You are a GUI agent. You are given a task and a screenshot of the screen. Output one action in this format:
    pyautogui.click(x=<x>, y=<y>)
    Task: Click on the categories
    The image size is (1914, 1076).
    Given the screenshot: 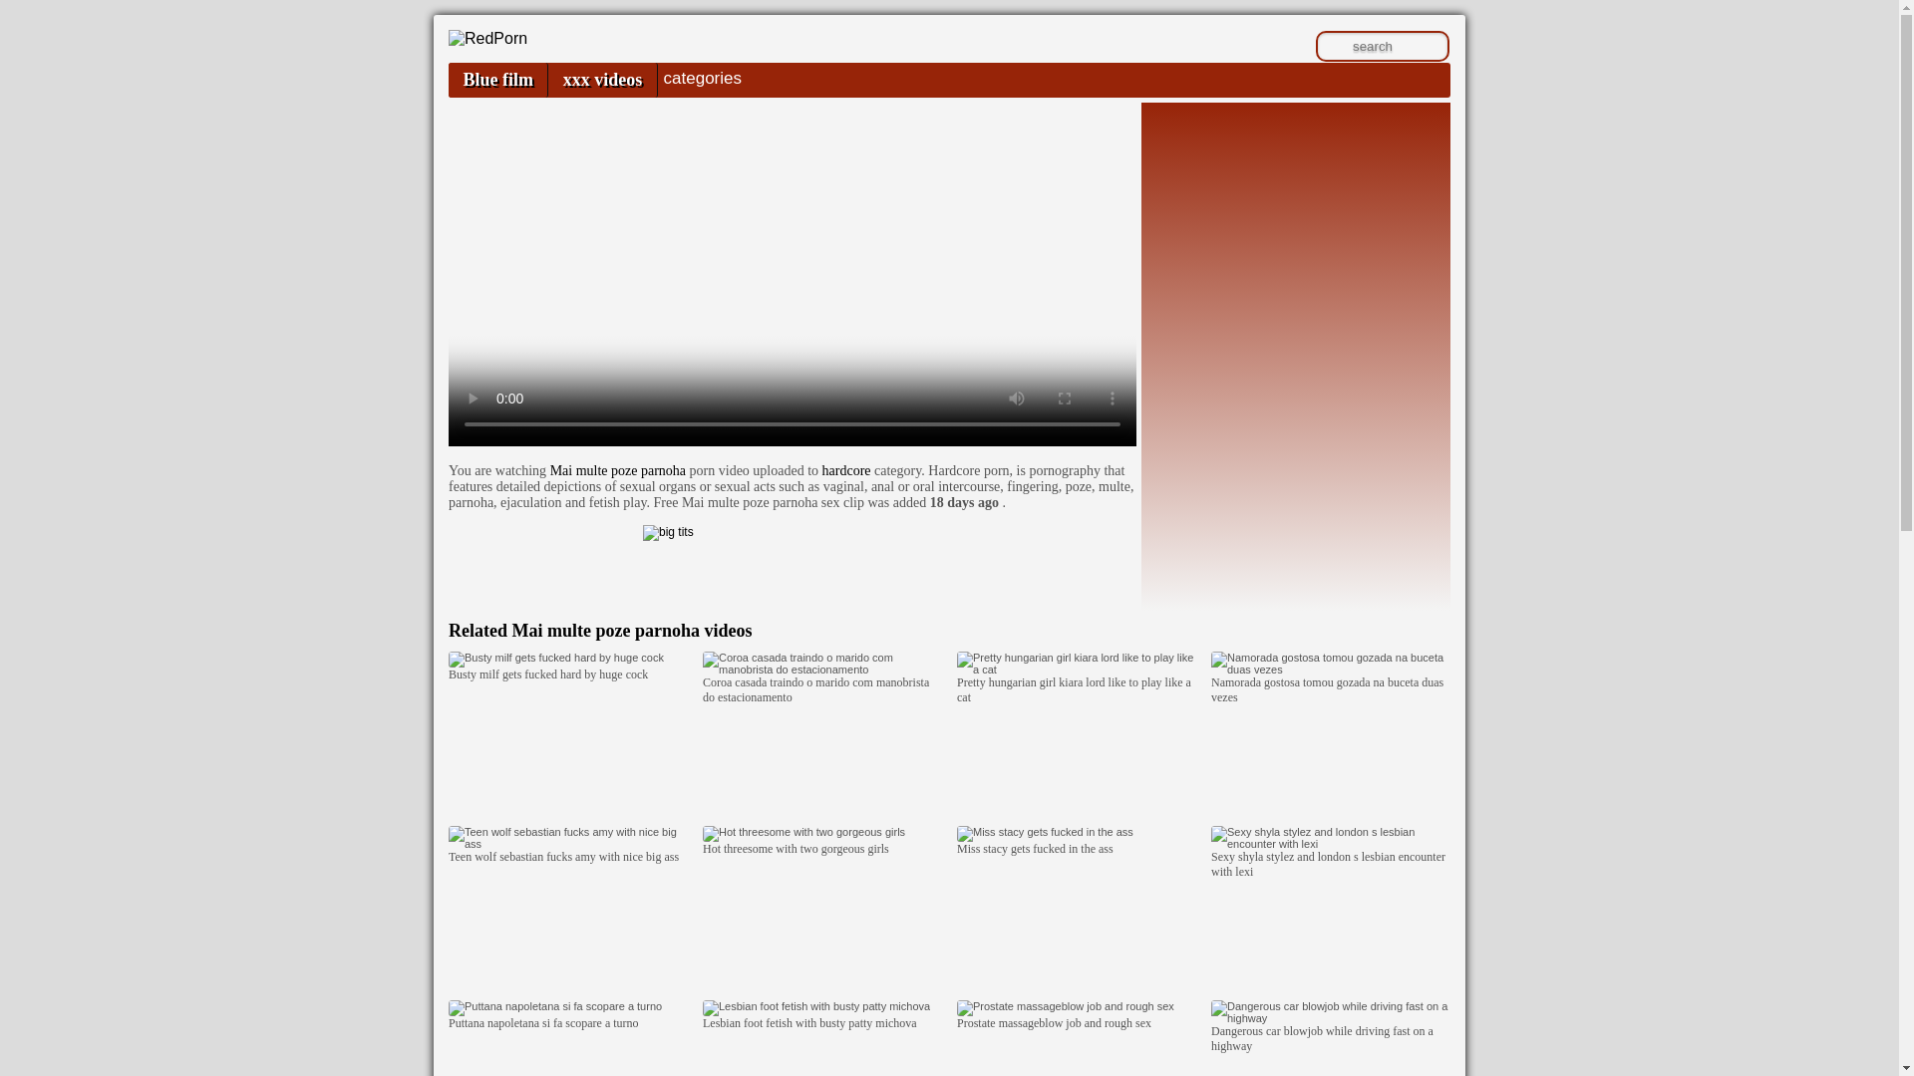 What is the action you would take?
    pyautogui.click(x=702, y=78)
    